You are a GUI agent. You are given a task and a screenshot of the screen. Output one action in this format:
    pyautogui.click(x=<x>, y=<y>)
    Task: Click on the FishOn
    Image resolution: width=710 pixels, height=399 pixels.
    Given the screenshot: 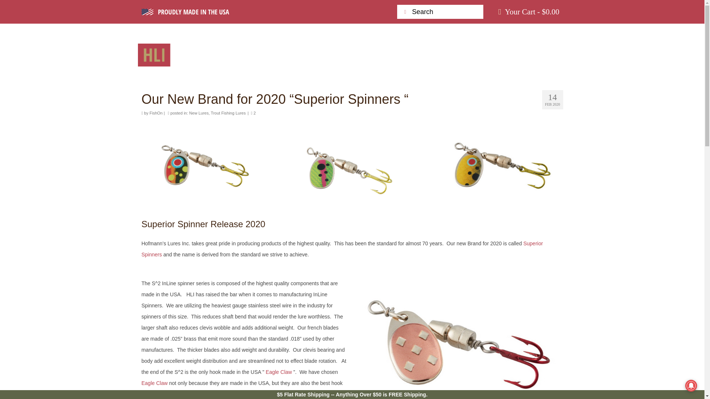 What is the action you would take?
    pyautogui.click(x=156, y=113)
    